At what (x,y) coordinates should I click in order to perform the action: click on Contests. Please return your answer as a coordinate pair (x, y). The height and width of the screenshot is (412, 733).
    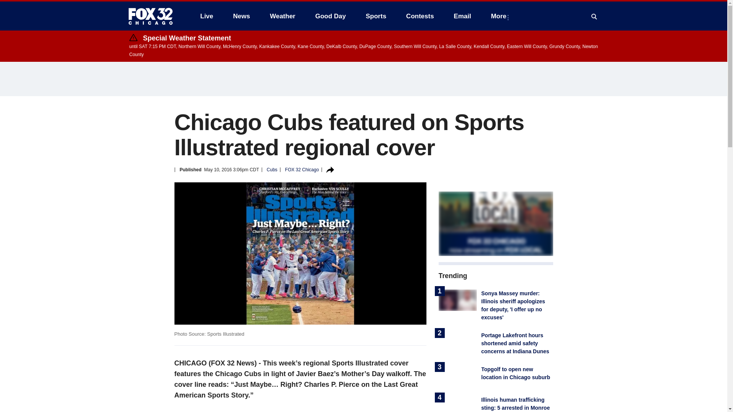
    Looking at the image, I should click on (420, 16).